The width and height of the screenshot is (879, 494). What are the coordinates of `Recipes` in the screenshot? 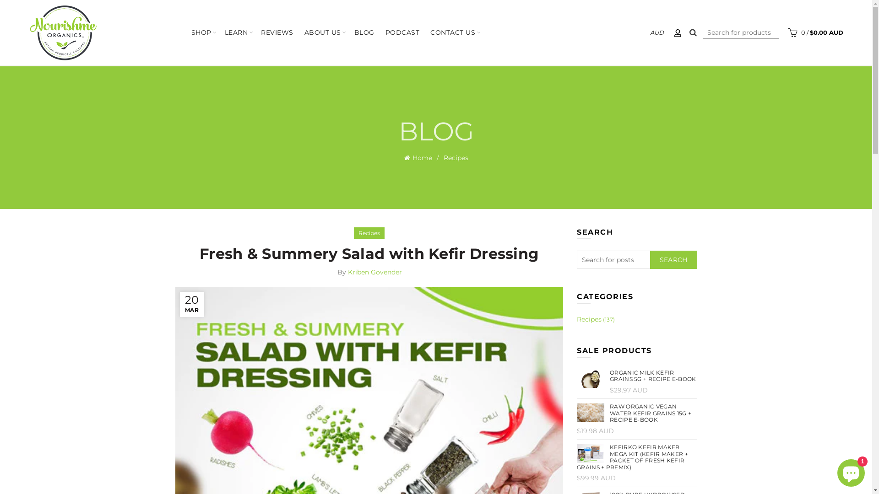 It's located at (456, 158).